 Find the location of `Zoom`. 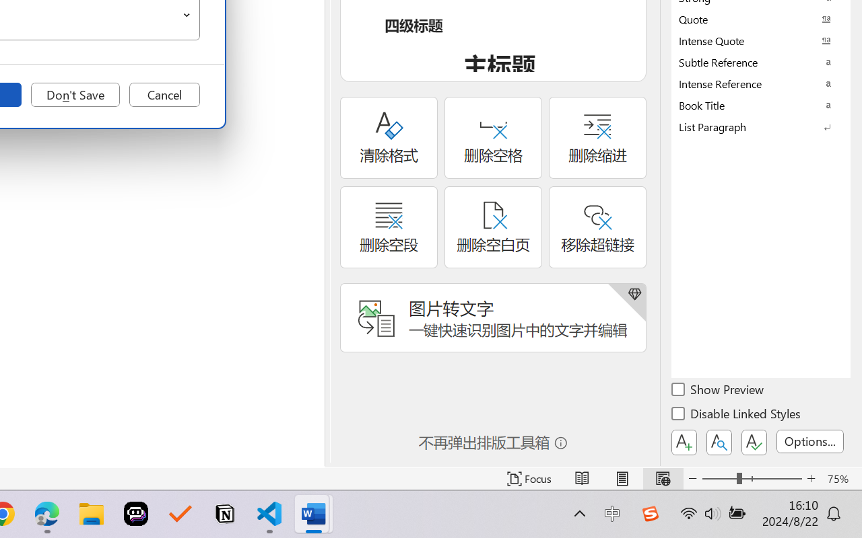

Zoom is located at coordinates (752, 479).